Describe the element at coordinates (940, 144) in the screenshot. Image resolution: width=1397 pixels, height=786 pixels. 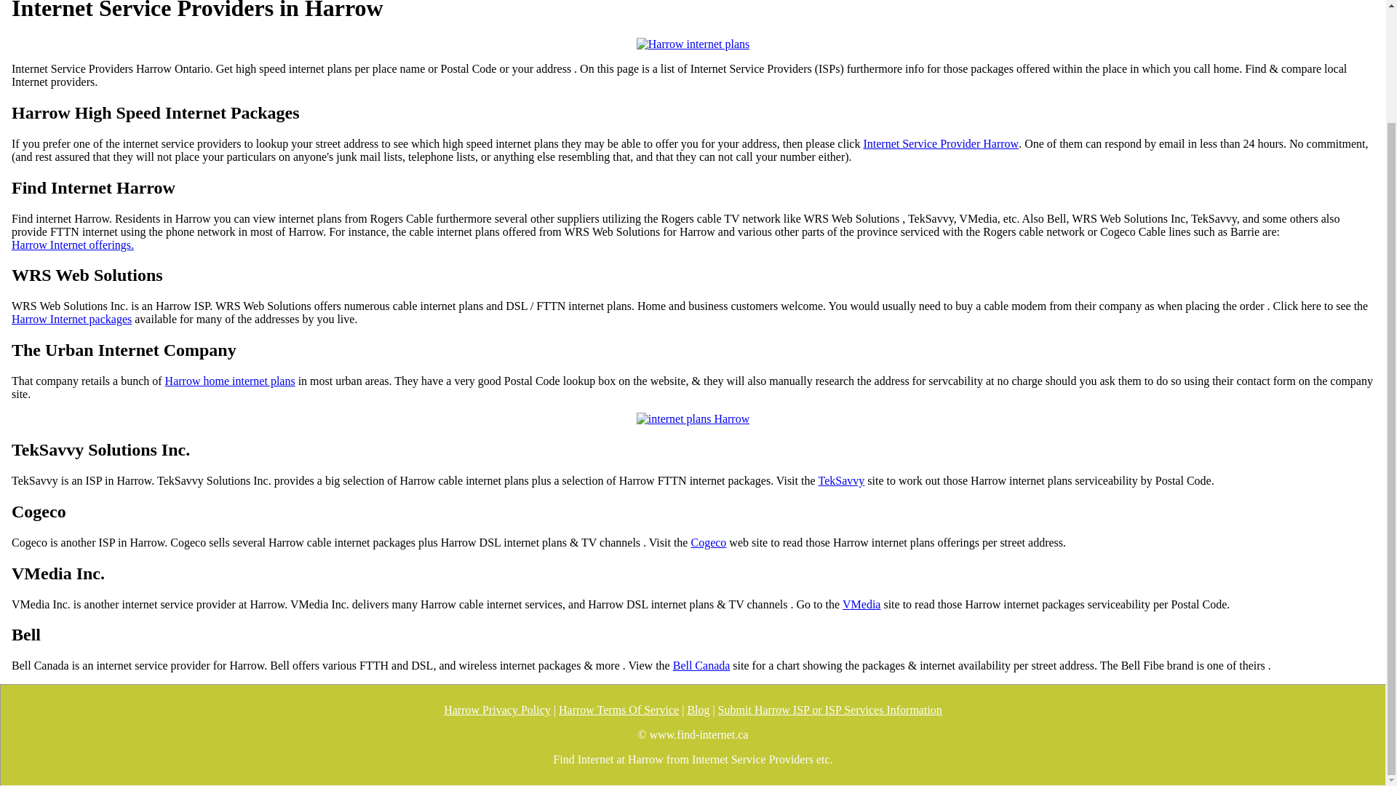
I see `Internet Service Provider Harrow` at that location.